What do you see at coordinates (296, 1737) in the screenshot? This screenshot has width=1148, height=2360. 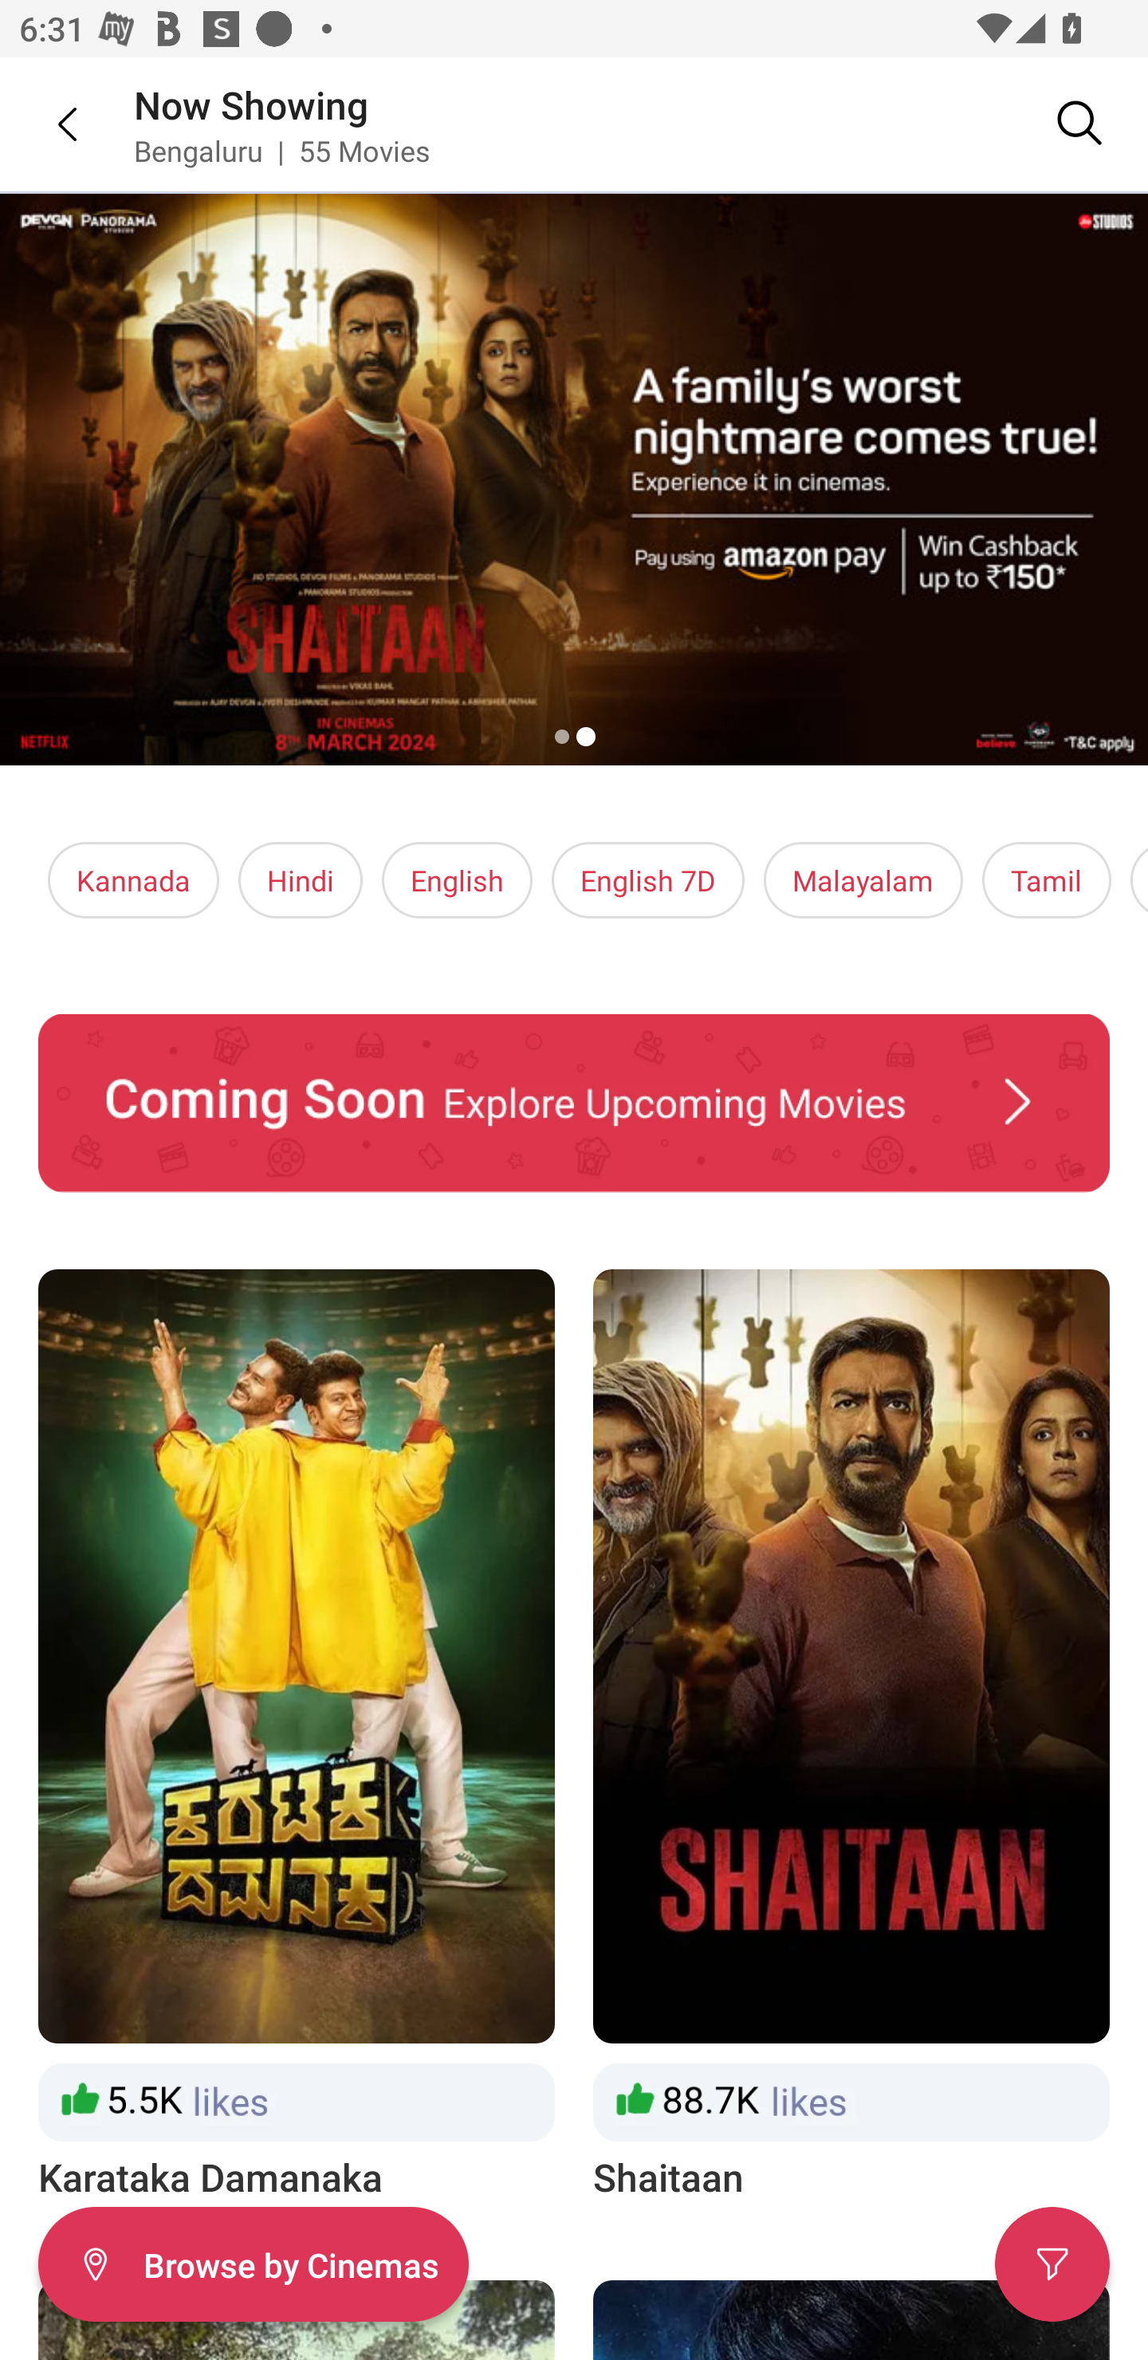 I see `Karataka Damanaka` at bounding box center [296, 1737].